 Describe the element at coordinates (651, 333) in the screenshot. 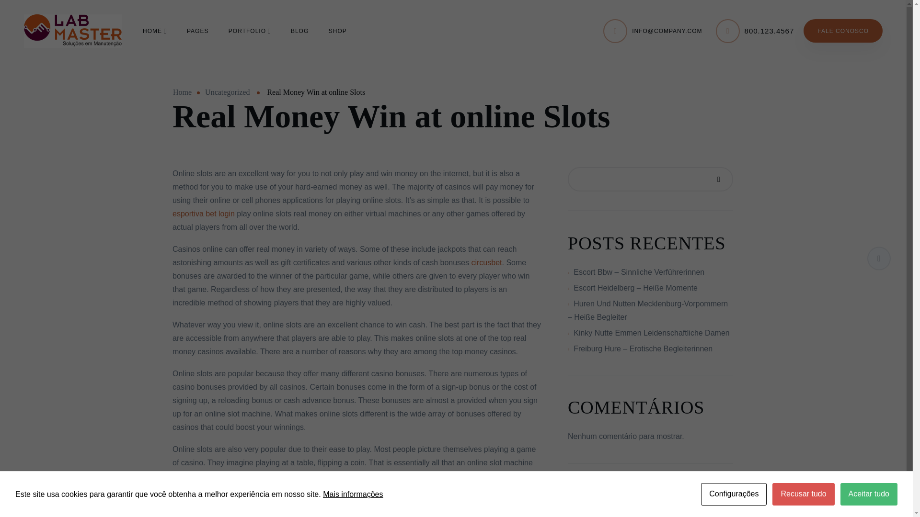

I see `Kinky Nutte Emmen Leidenschaftliche Damen` at that location.